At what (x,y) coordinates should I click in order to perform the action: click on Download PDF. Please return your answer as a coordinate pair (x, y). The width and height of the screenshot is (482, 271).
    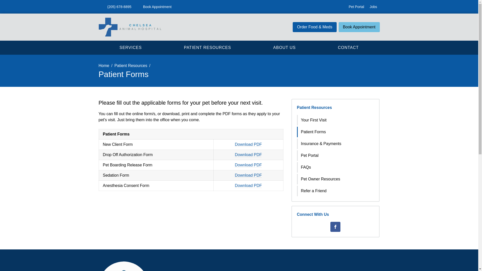
    Looking at the image, I should click on (248, 186).